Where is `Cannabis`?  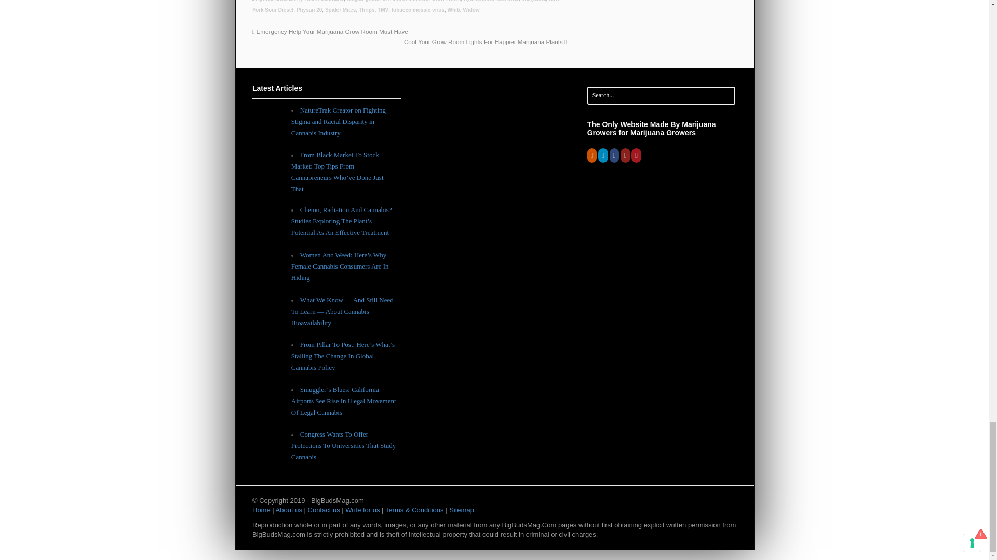 Cannabis is located at coordinates (332, 1).